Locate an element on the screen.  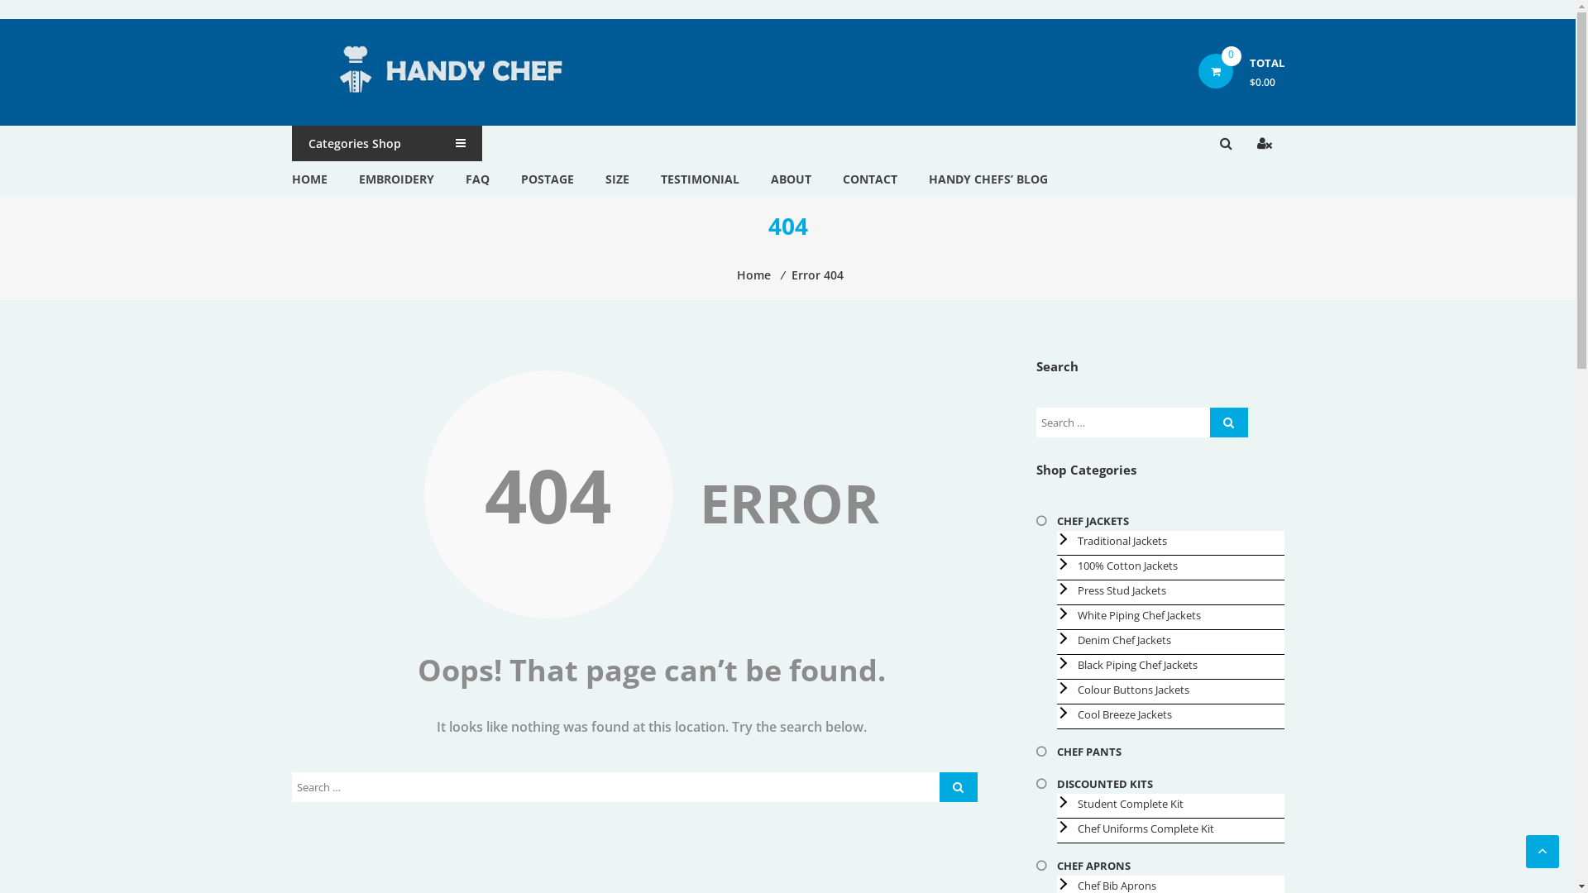
CHEF PANTS is located at coordinates (1089, 752).